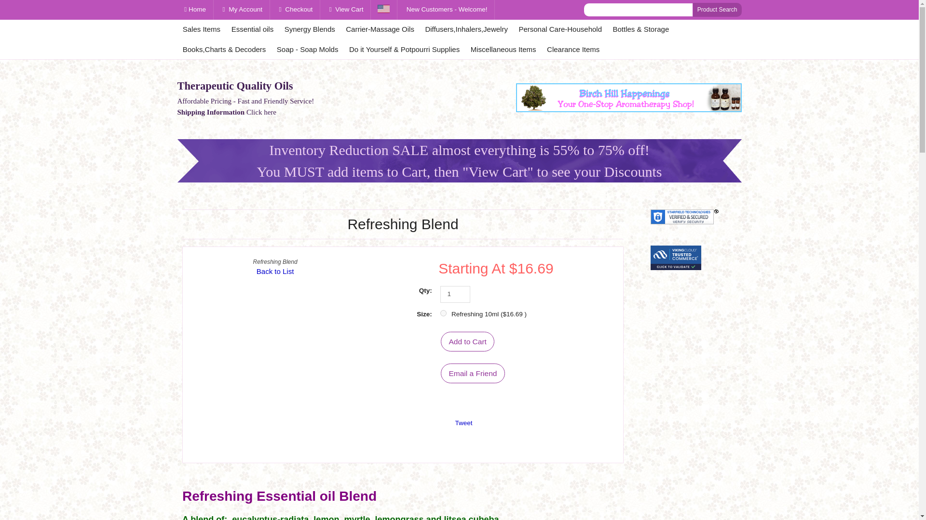  Describe the element at coordinates (443, 313) in the screenshot. I see `954` at that location.